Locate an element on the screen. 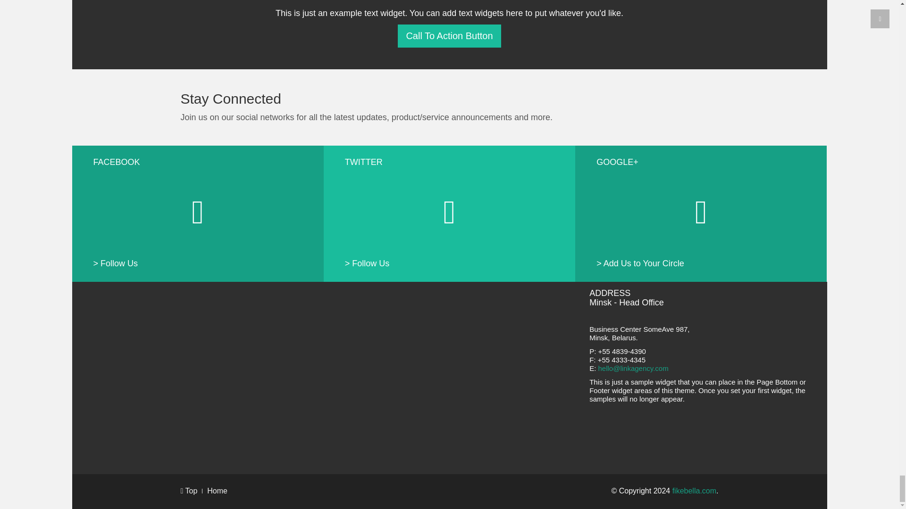 This screenshot has height=509, width=906. Top is located at coordinates (189, 490).